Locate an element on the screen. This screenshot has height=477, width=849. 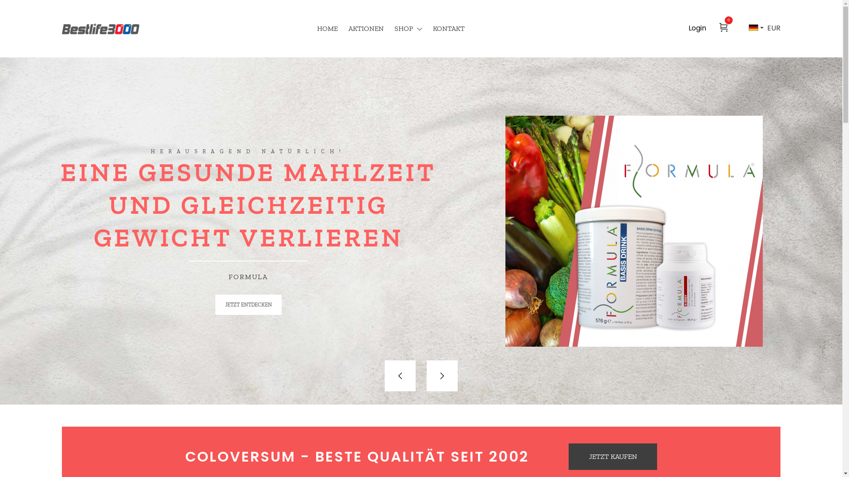
HOME is located at coordinates (327, 29).